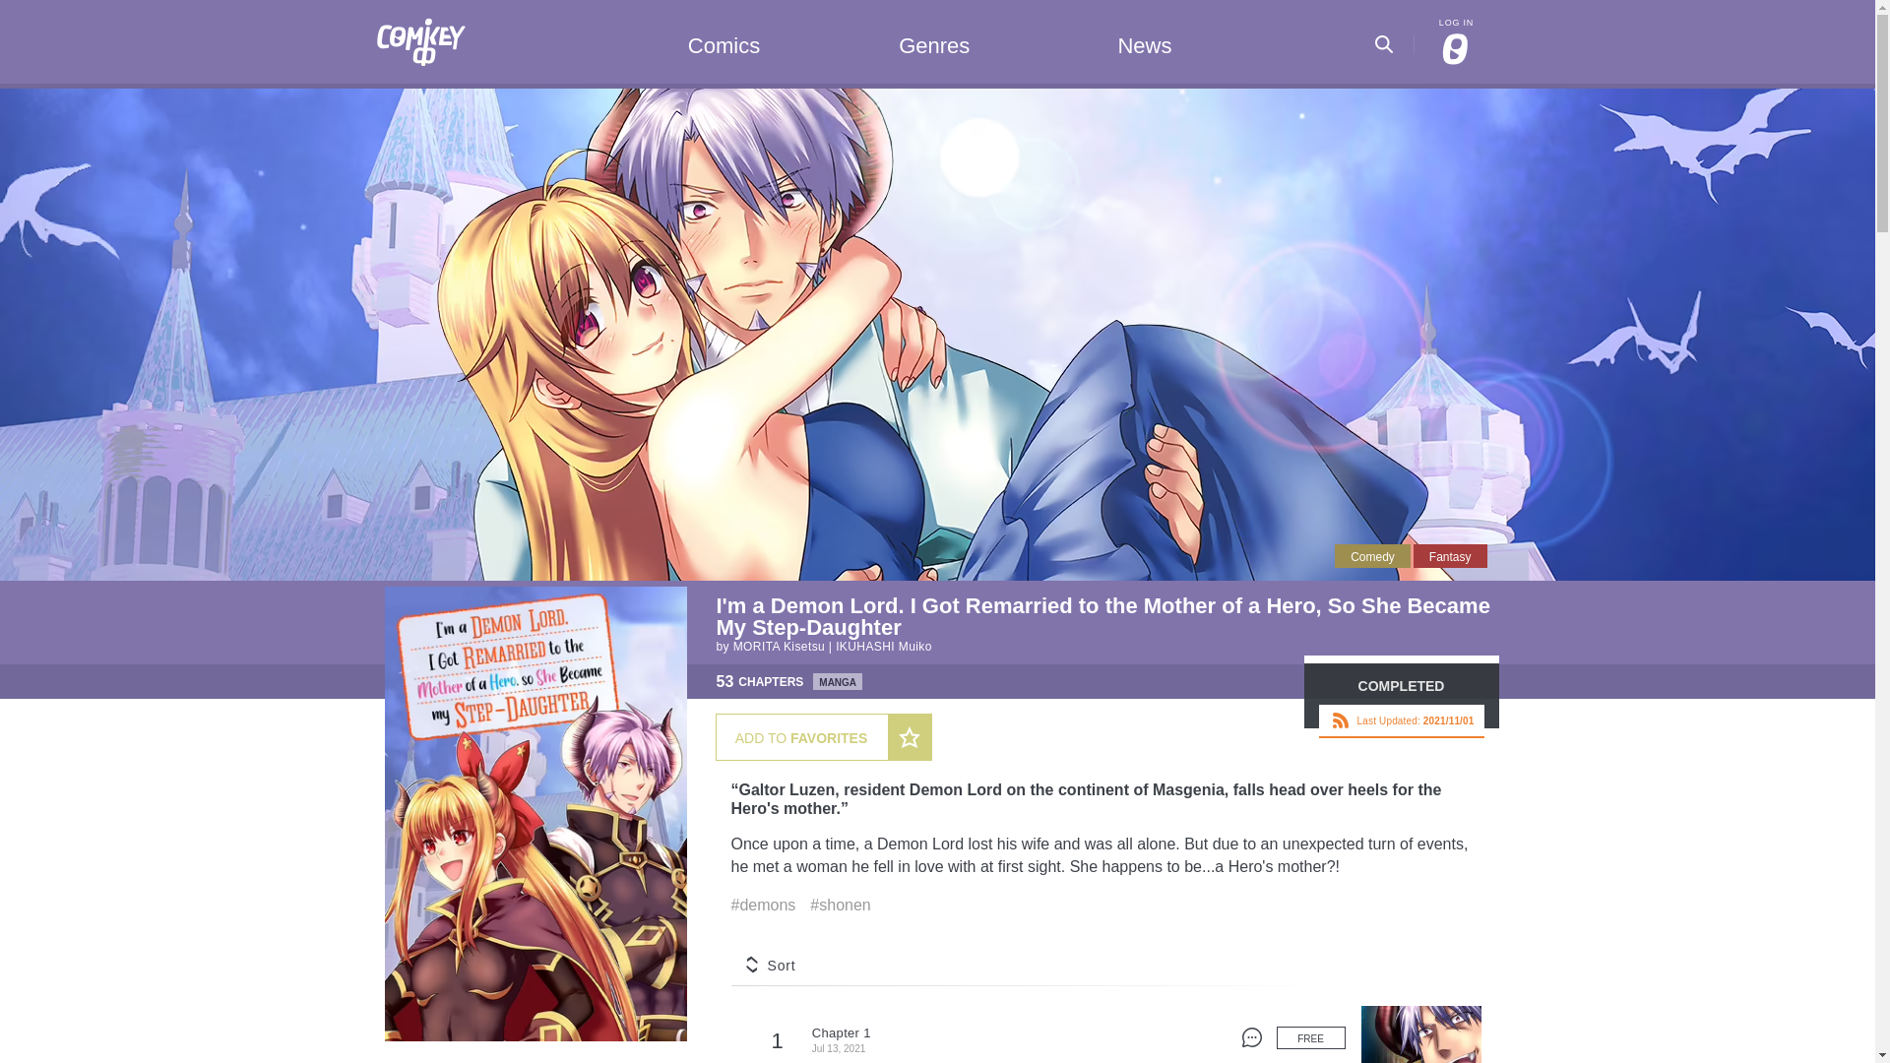 Image resolution: width=1890 pixels, height=1063 pixels. What do you see at coordinates (1372, 555) in the screenshot?
I see `To laugh out loud!` at bounding box center [1372, 555].